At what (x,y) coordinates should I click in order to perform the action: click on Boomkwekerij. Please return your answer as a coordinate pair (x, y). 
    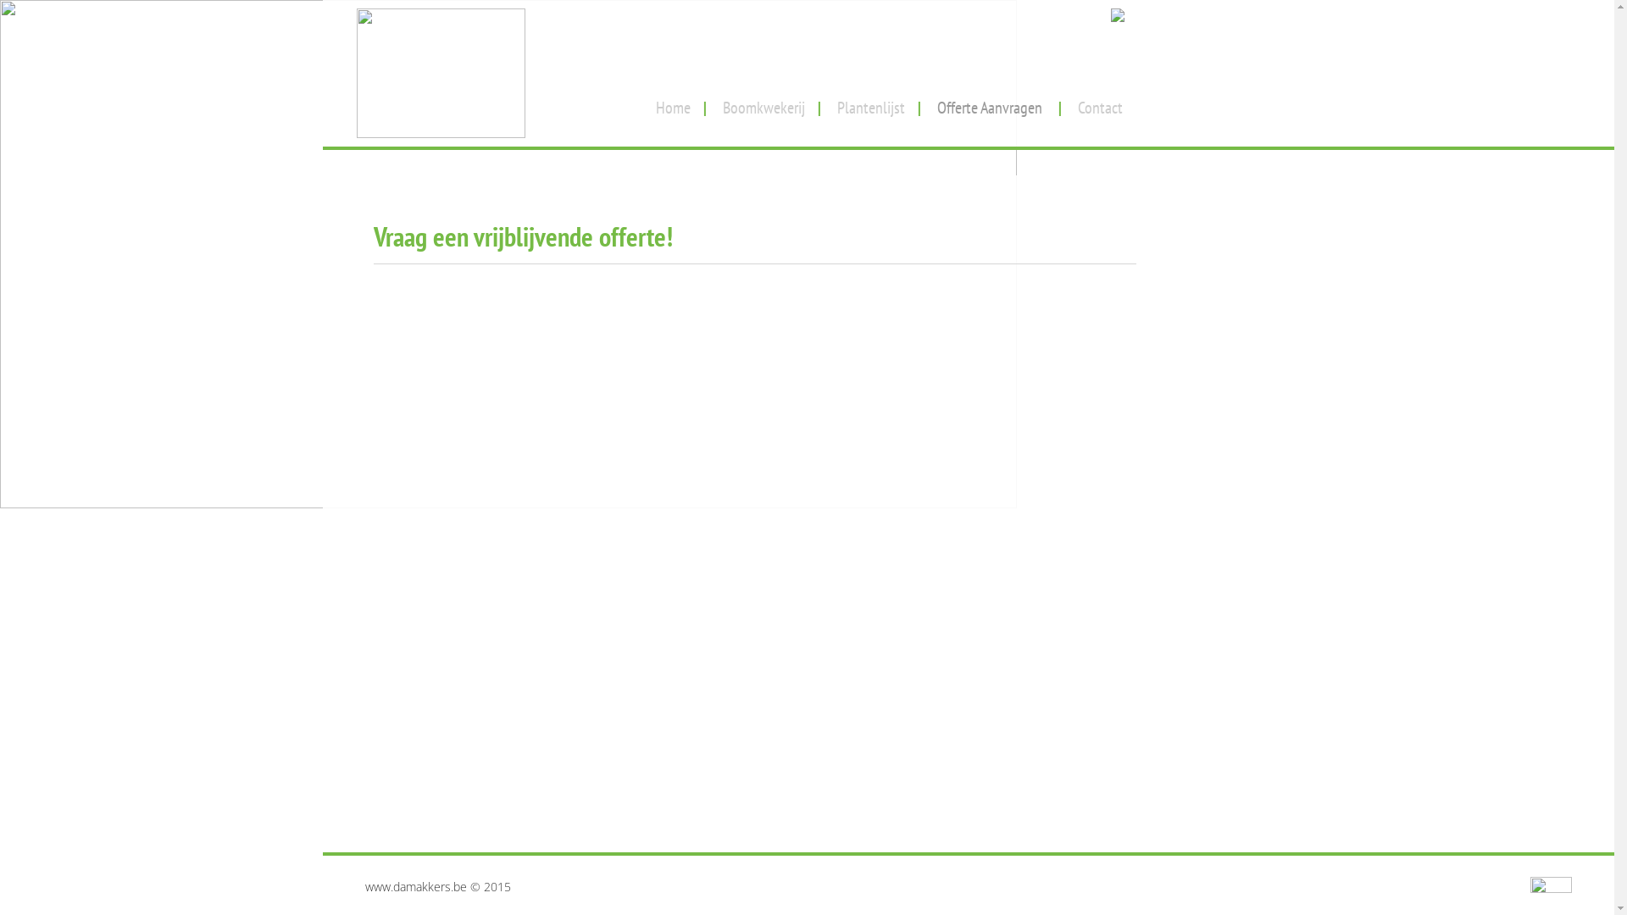
    Looking at the image, I should click on (764, 102).